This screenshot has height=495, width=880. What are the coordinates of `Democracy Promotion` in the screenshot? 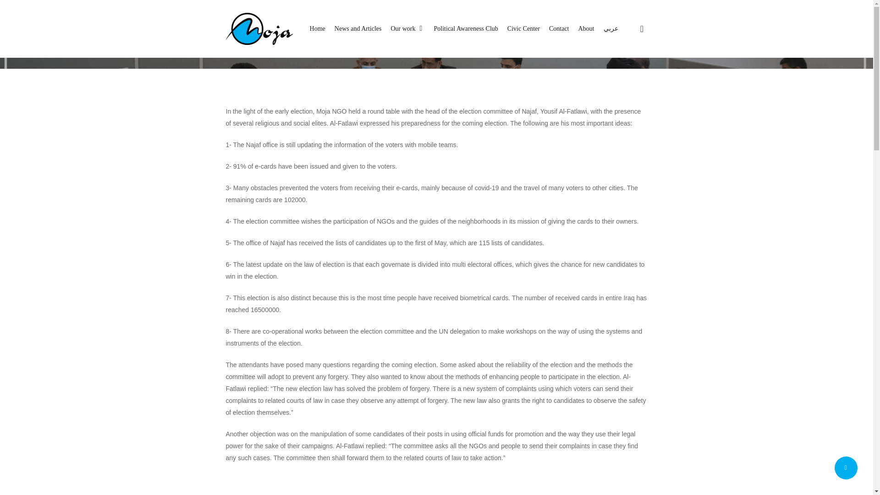 It's located at (466, 346).